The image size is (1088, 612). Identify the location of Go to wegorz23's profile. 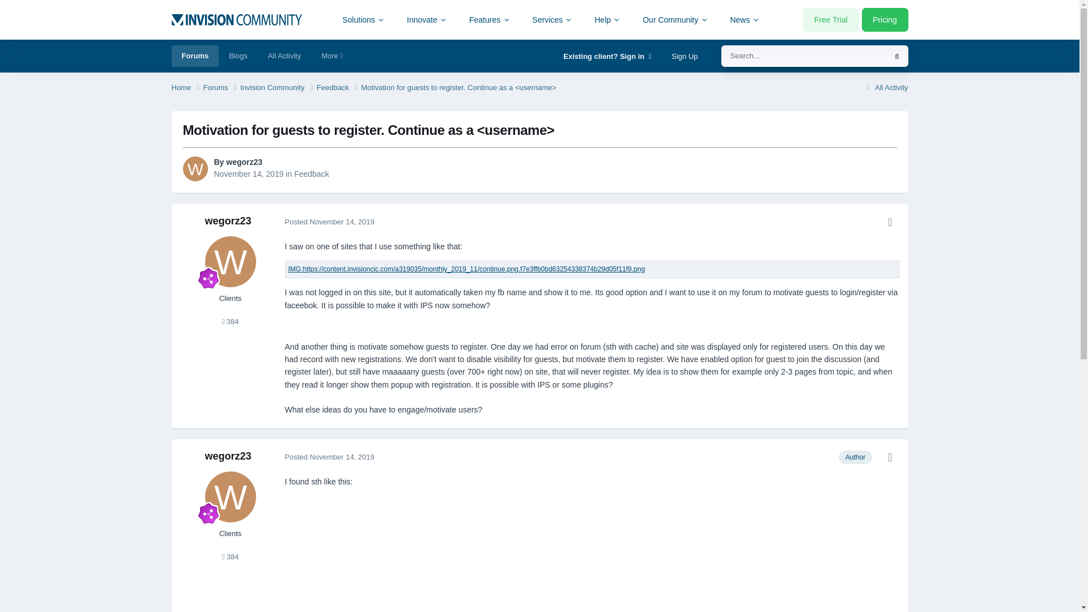
(228, 456).